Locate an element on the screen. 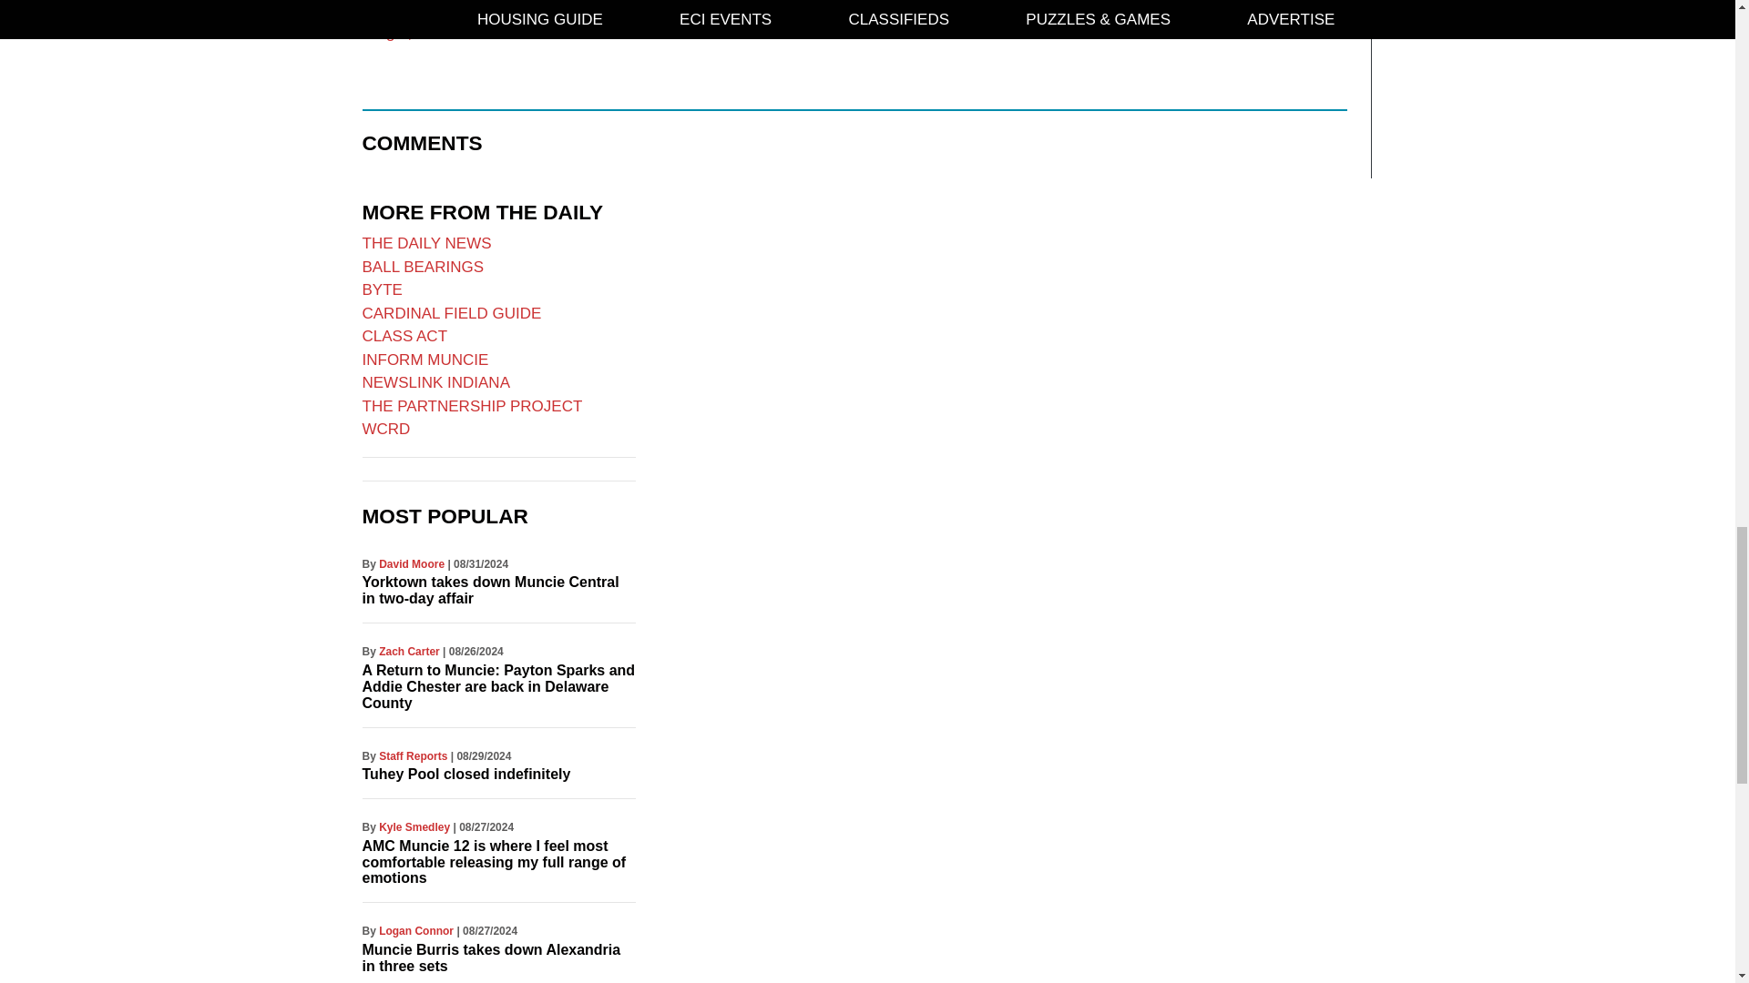  BALL BEARINGS is located at coordinates (423, 268).